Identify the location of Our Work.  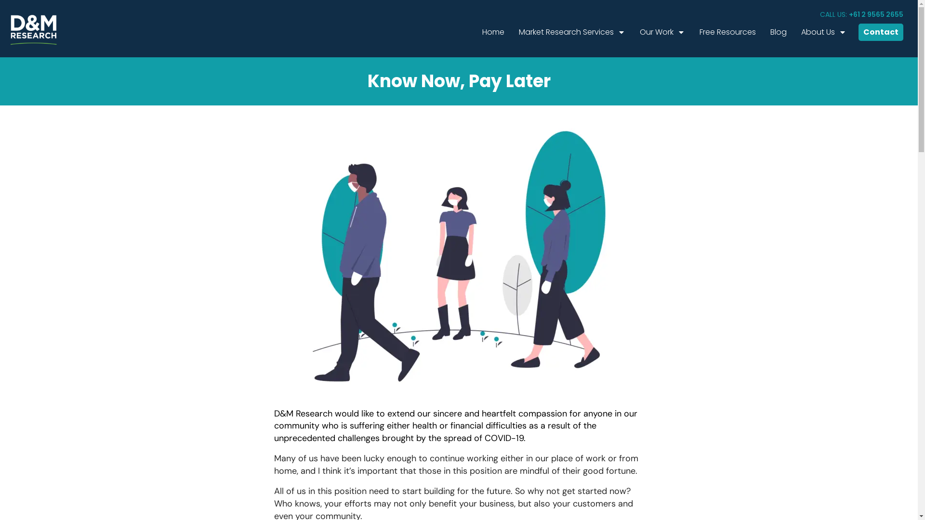
(662, 32).